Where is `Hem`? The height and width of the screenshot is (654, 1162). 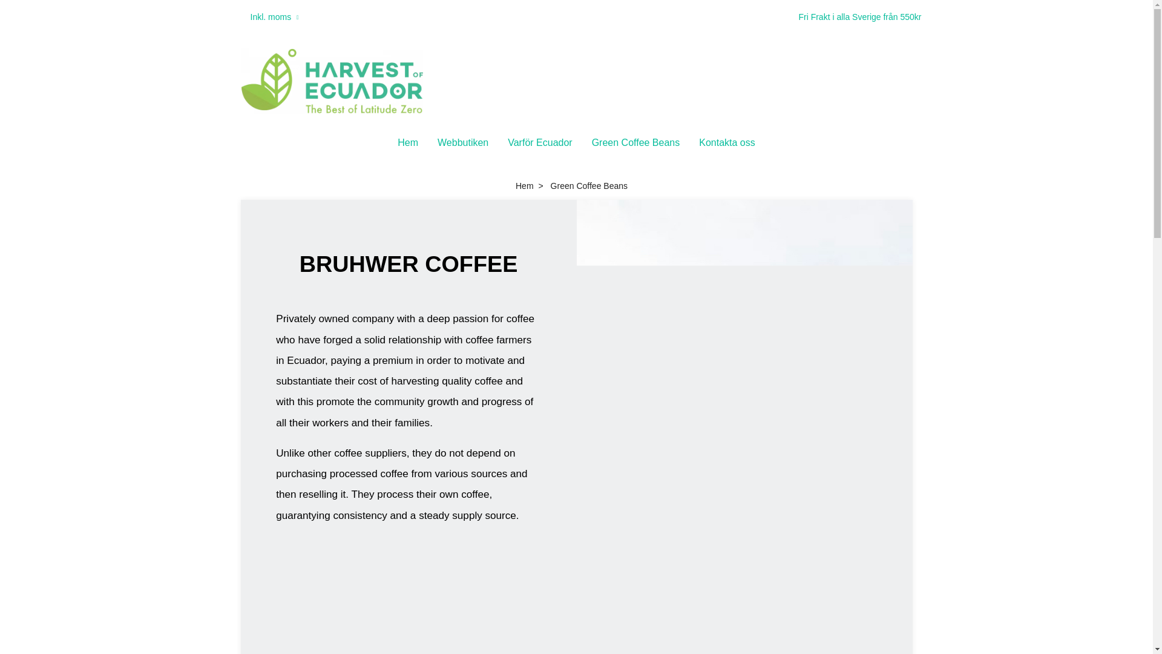 Hem is located at coordinates (524, 186).